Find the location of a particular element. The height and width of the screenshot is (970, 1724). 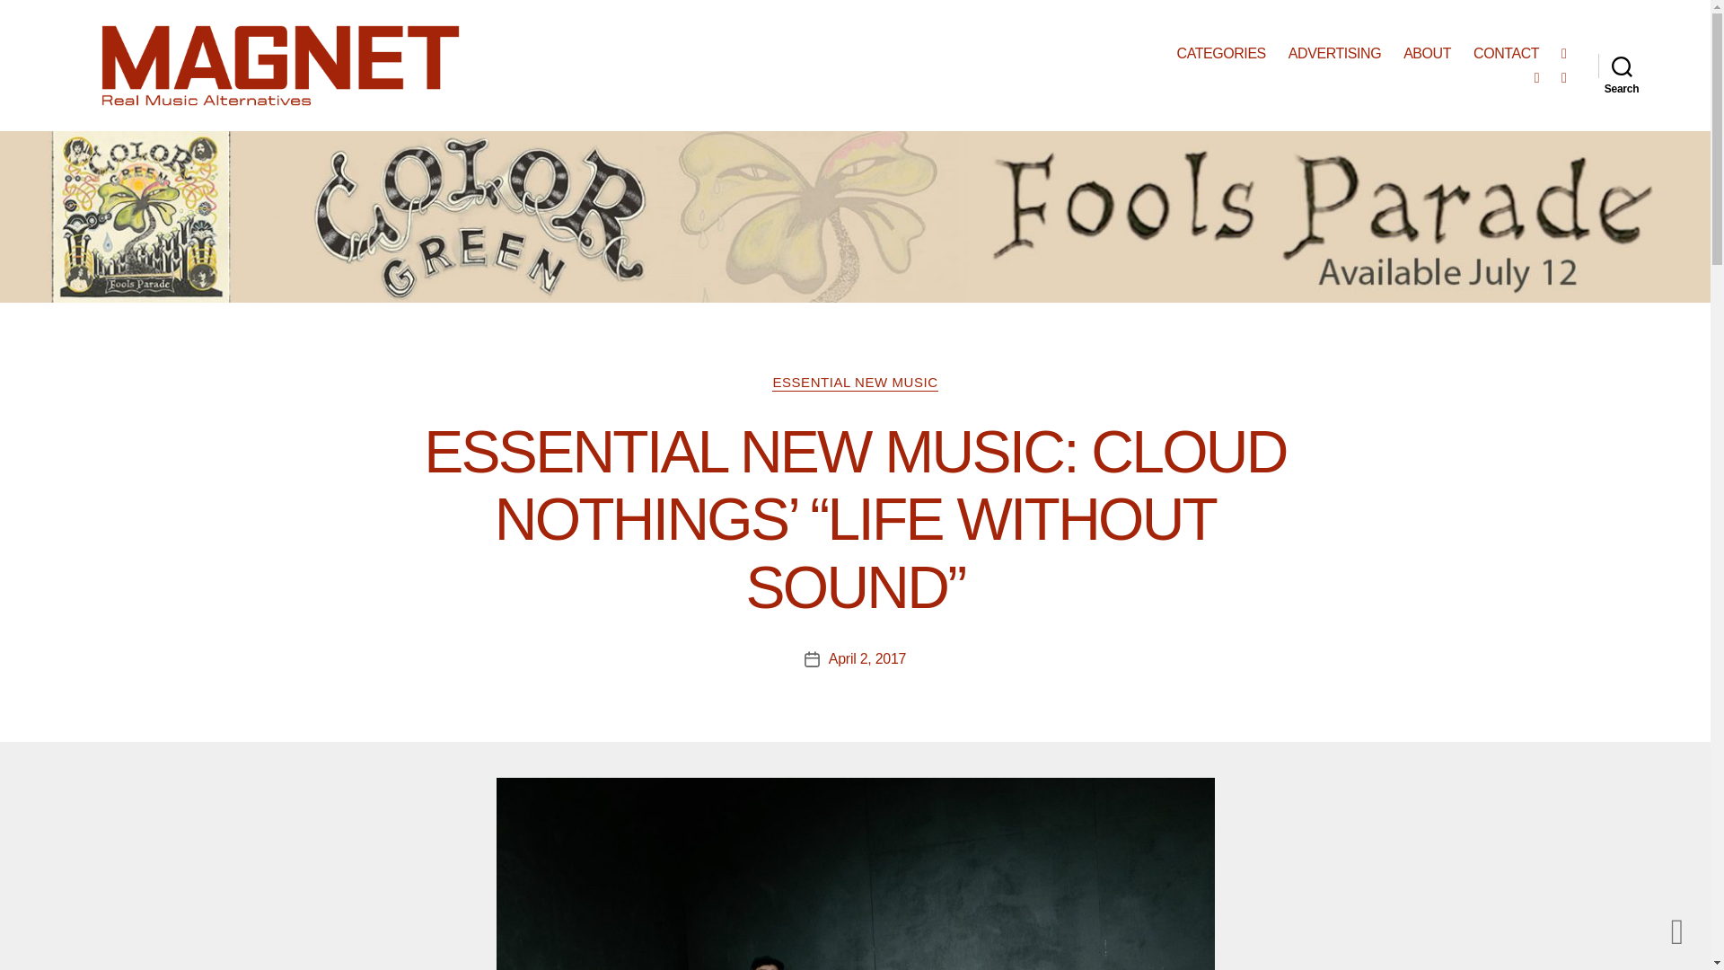

ABOUT is located at coordinates (1427, 53).